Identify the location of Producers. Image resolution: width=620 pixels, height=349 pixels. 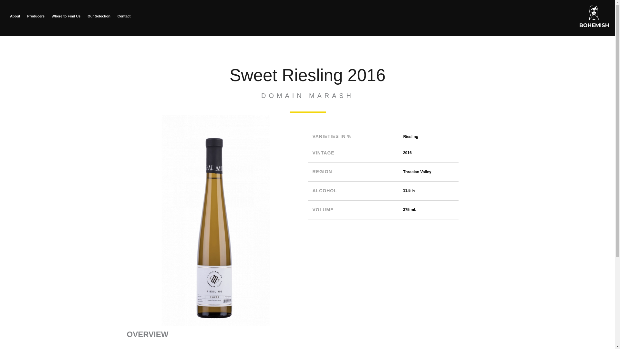
(36, 16).